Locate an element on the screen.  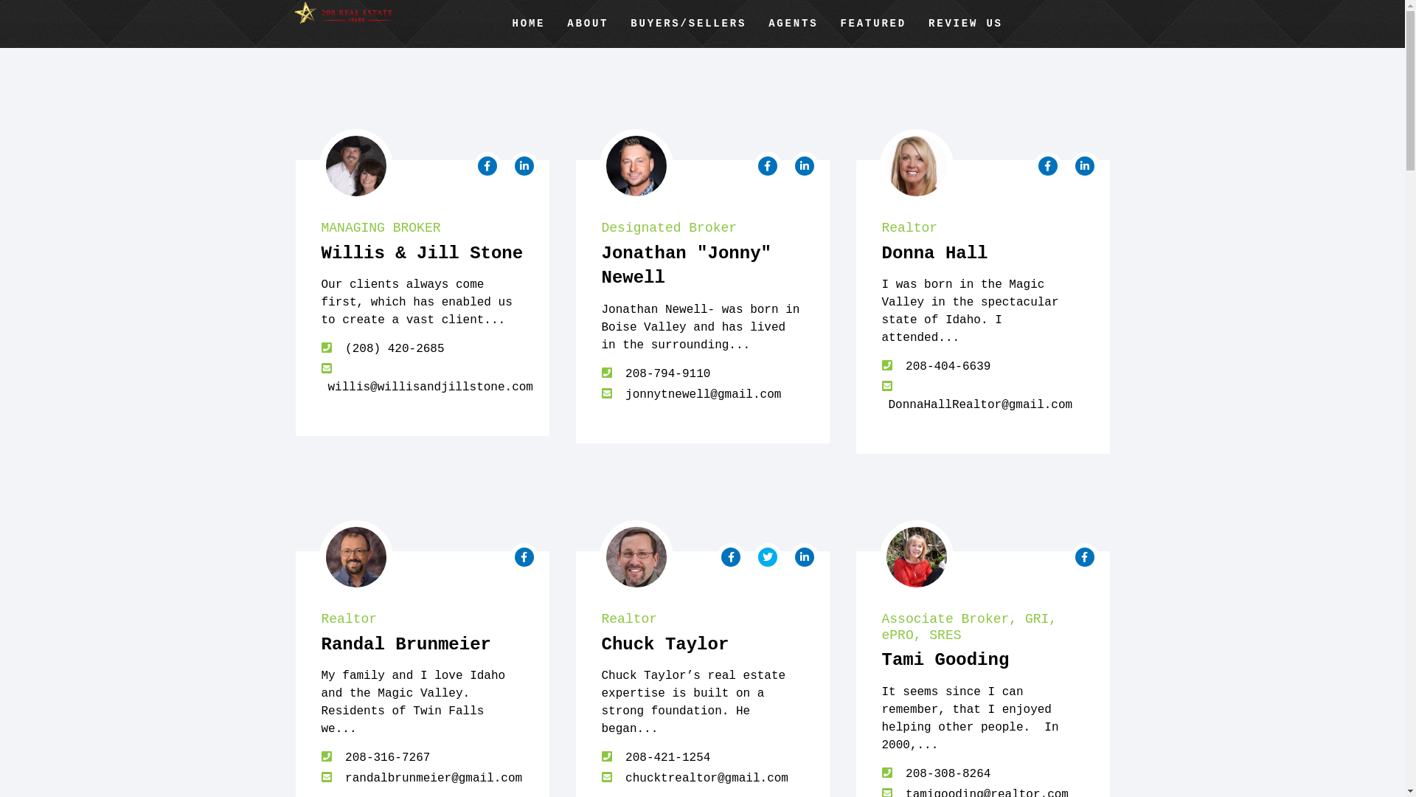
Realtor
Chuck Taylor is located at coordinates (703, 633).